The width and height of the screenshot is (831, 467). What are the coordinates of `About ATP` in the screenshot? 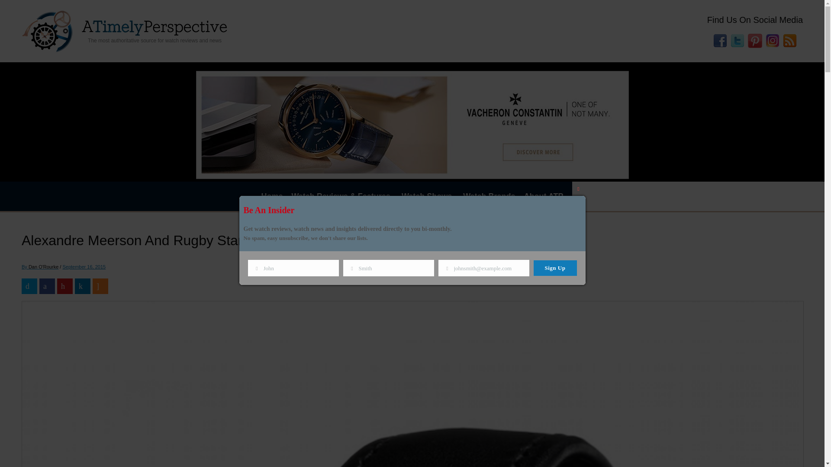 It's located at (544, 196).